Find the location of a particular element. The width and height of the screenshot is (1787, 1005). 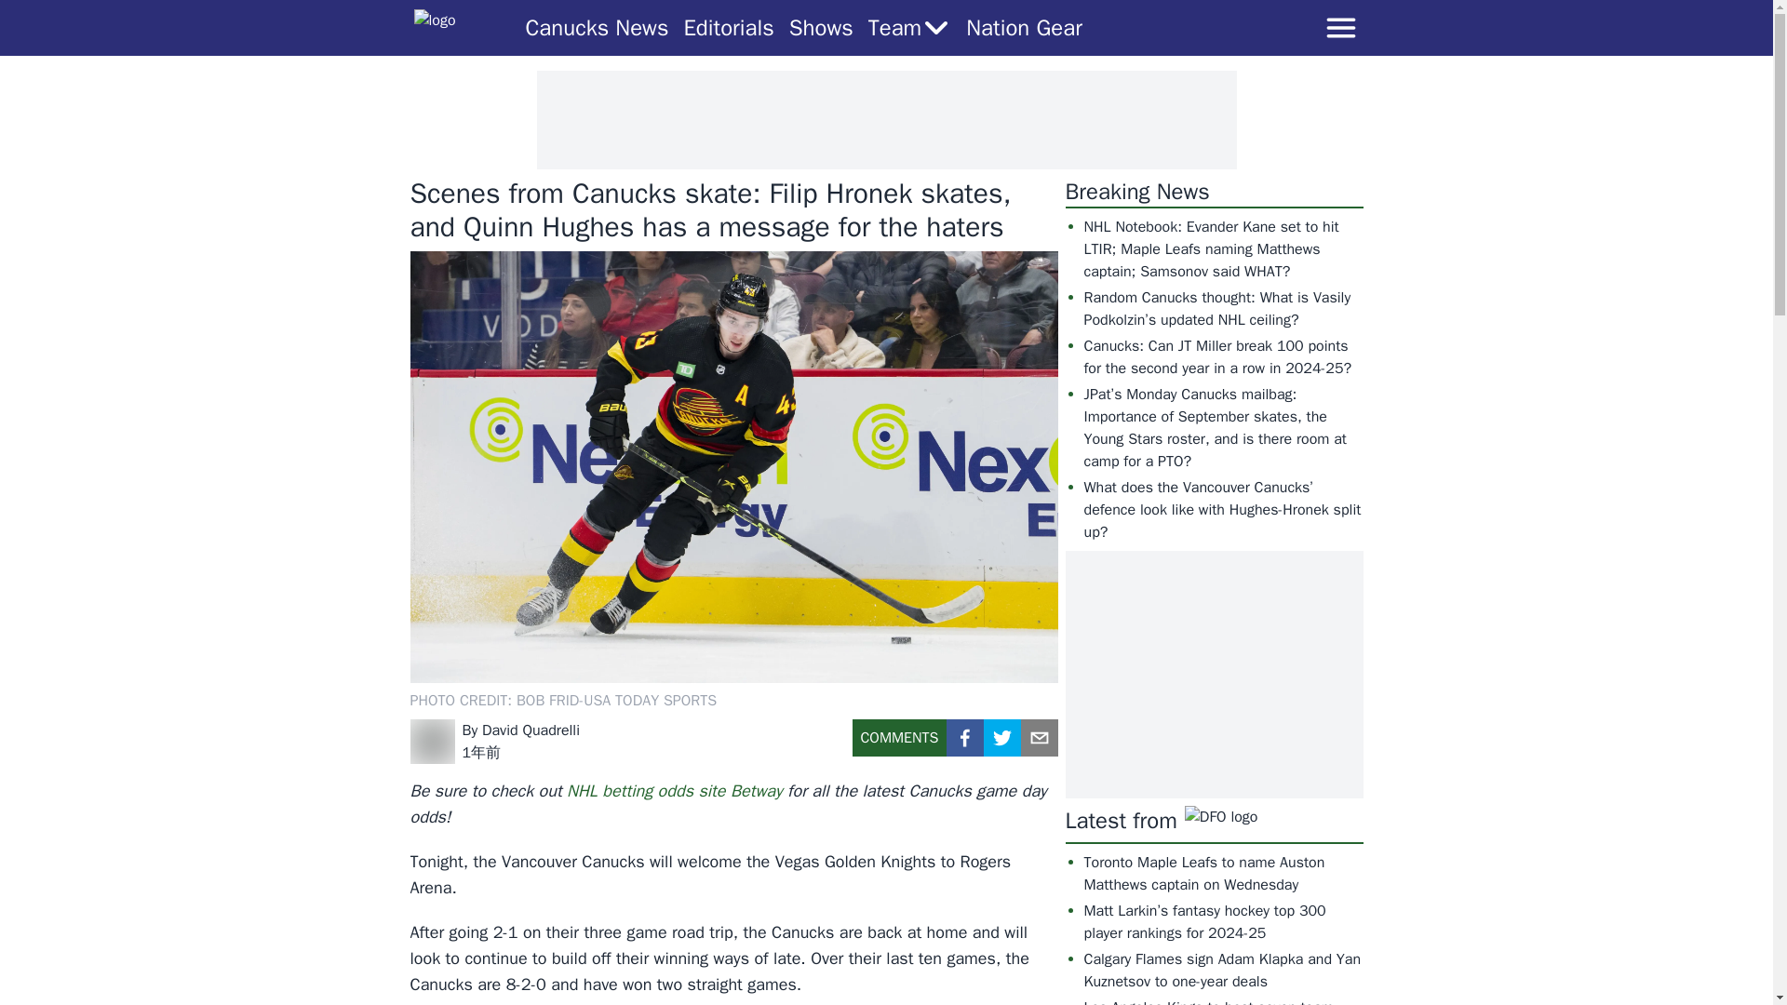

COMMENTS is located at coordinates (899, 744).